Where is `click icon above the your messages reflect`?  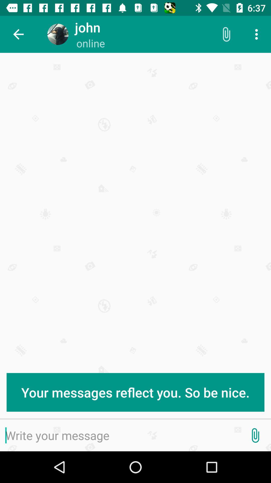 click icon above the your messages reflect is located at coordinates (258, 34).